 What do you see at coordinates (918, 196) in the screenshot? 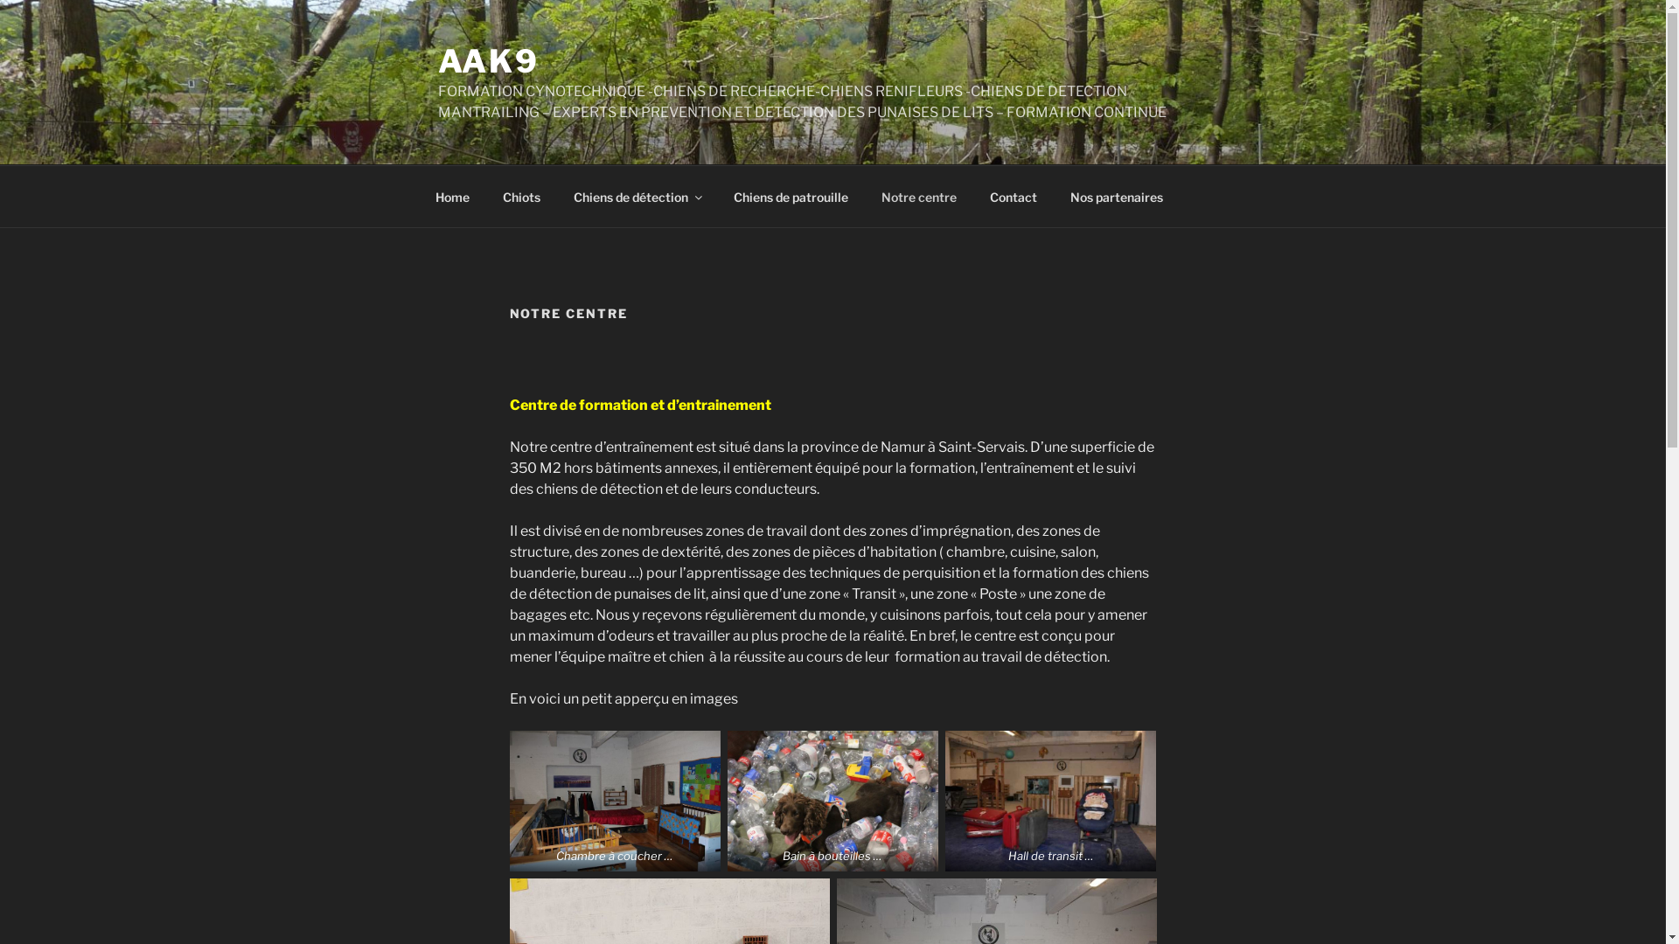
I see `Notre centre` at bounding box center [918, 196].